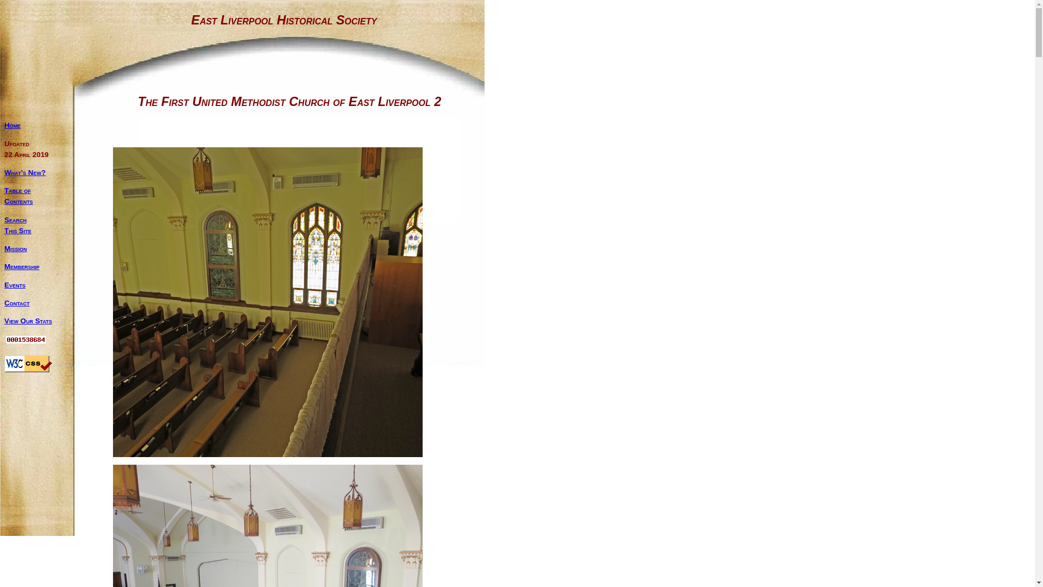 The height and width of the screenshot is (587, 1043). I want to click on View Our Stats, so click(17, 225).